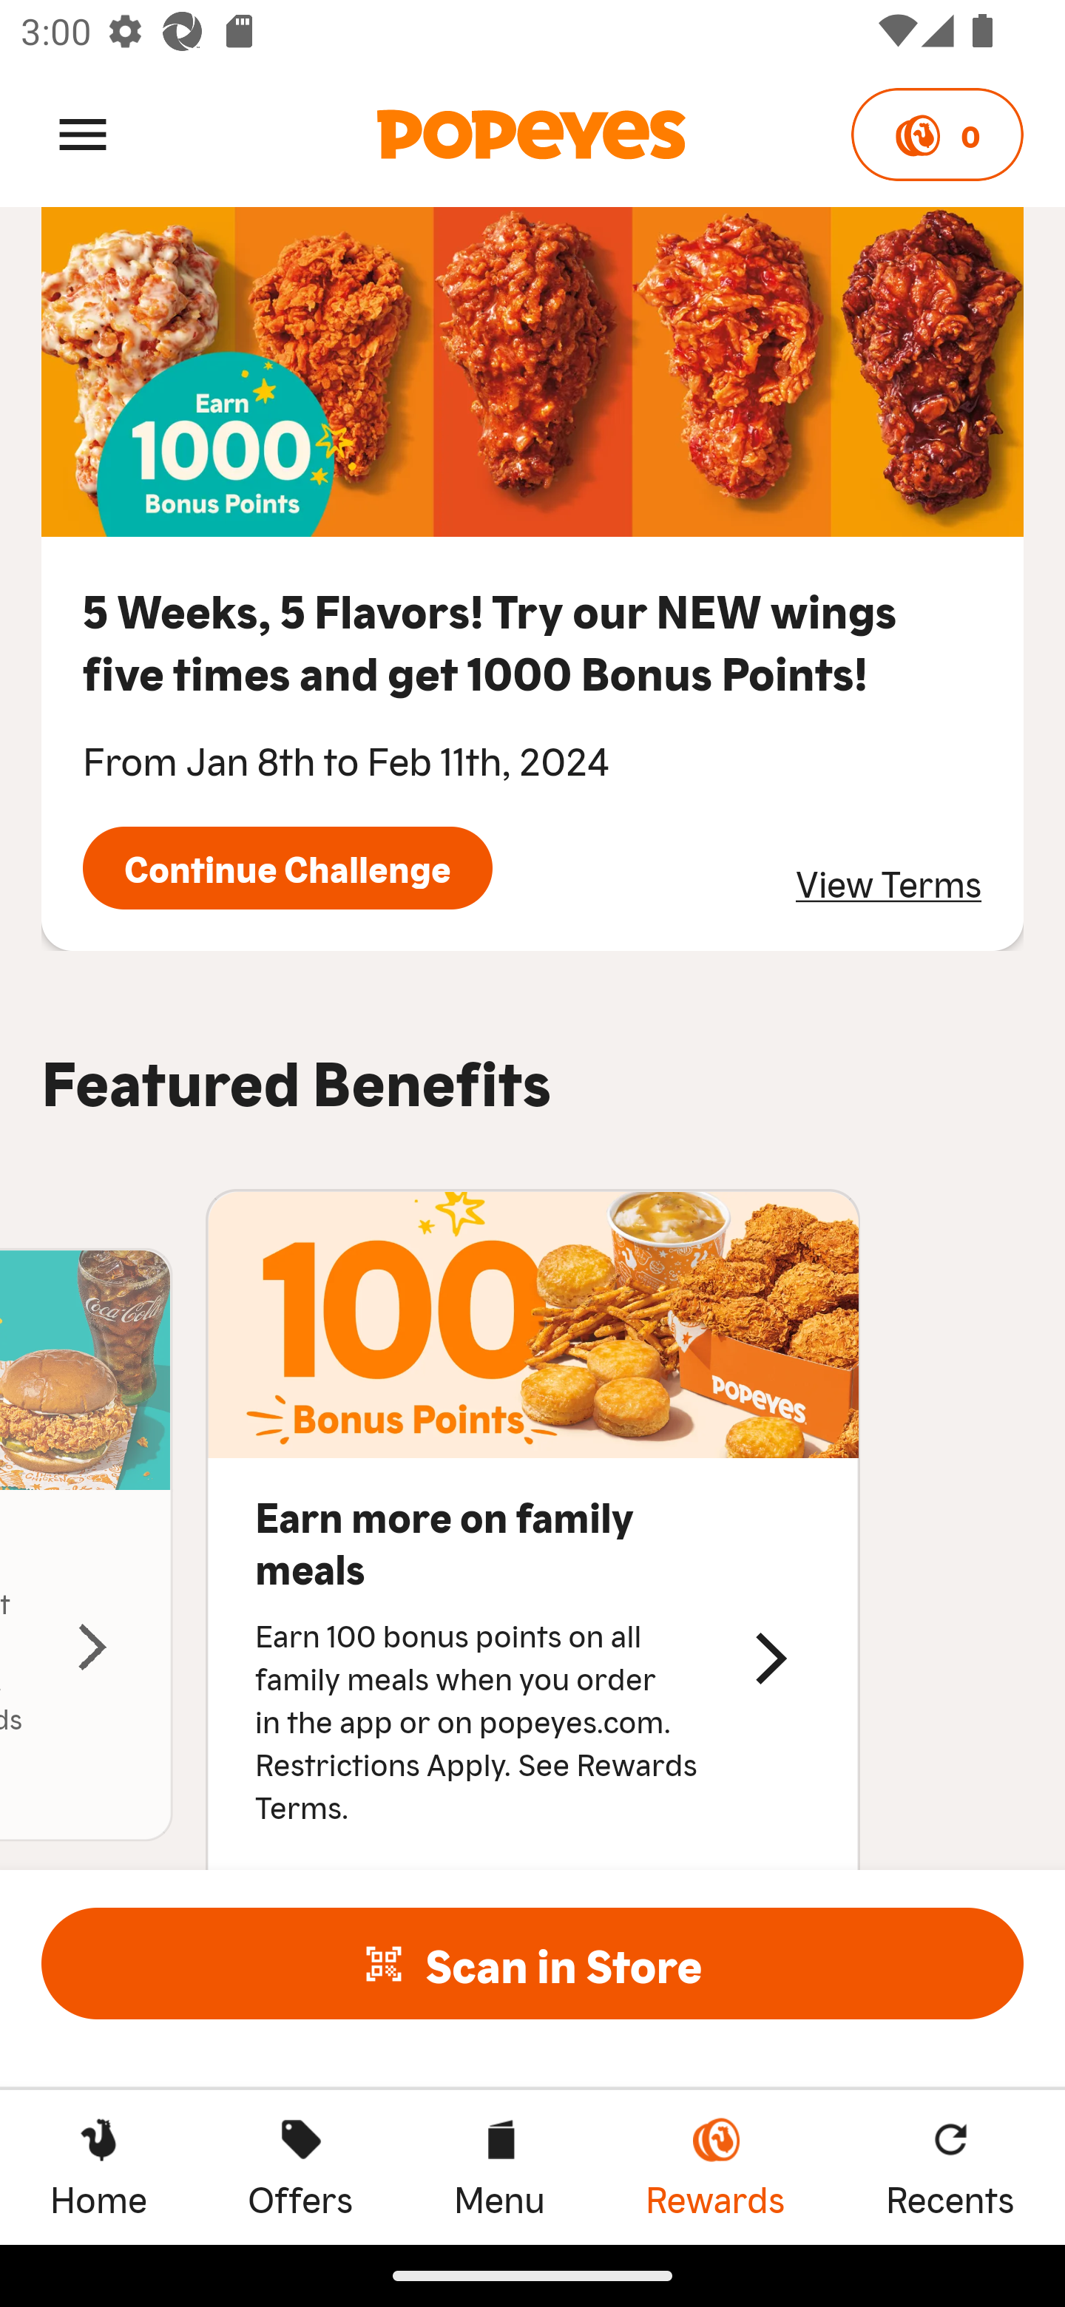  Describe the element at coordinates (532, 372) in the screenshot. I see `quest image` at that location.